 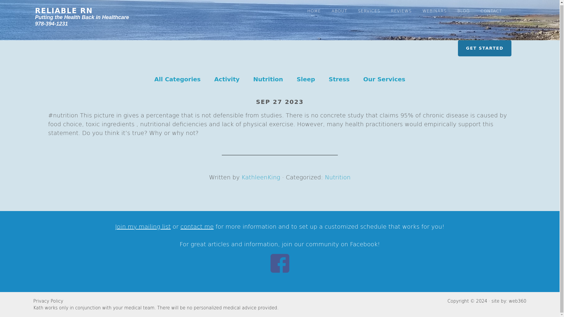 What do you see at coordinates (227, 79) in the screenshot?
I see `Activity` at bounding box center [227, 79].